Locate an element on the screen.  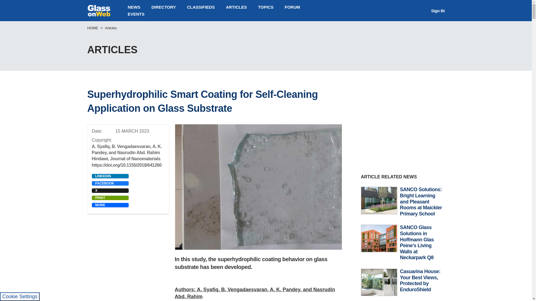
Cookie Settings is located at coordinates (20, 297).